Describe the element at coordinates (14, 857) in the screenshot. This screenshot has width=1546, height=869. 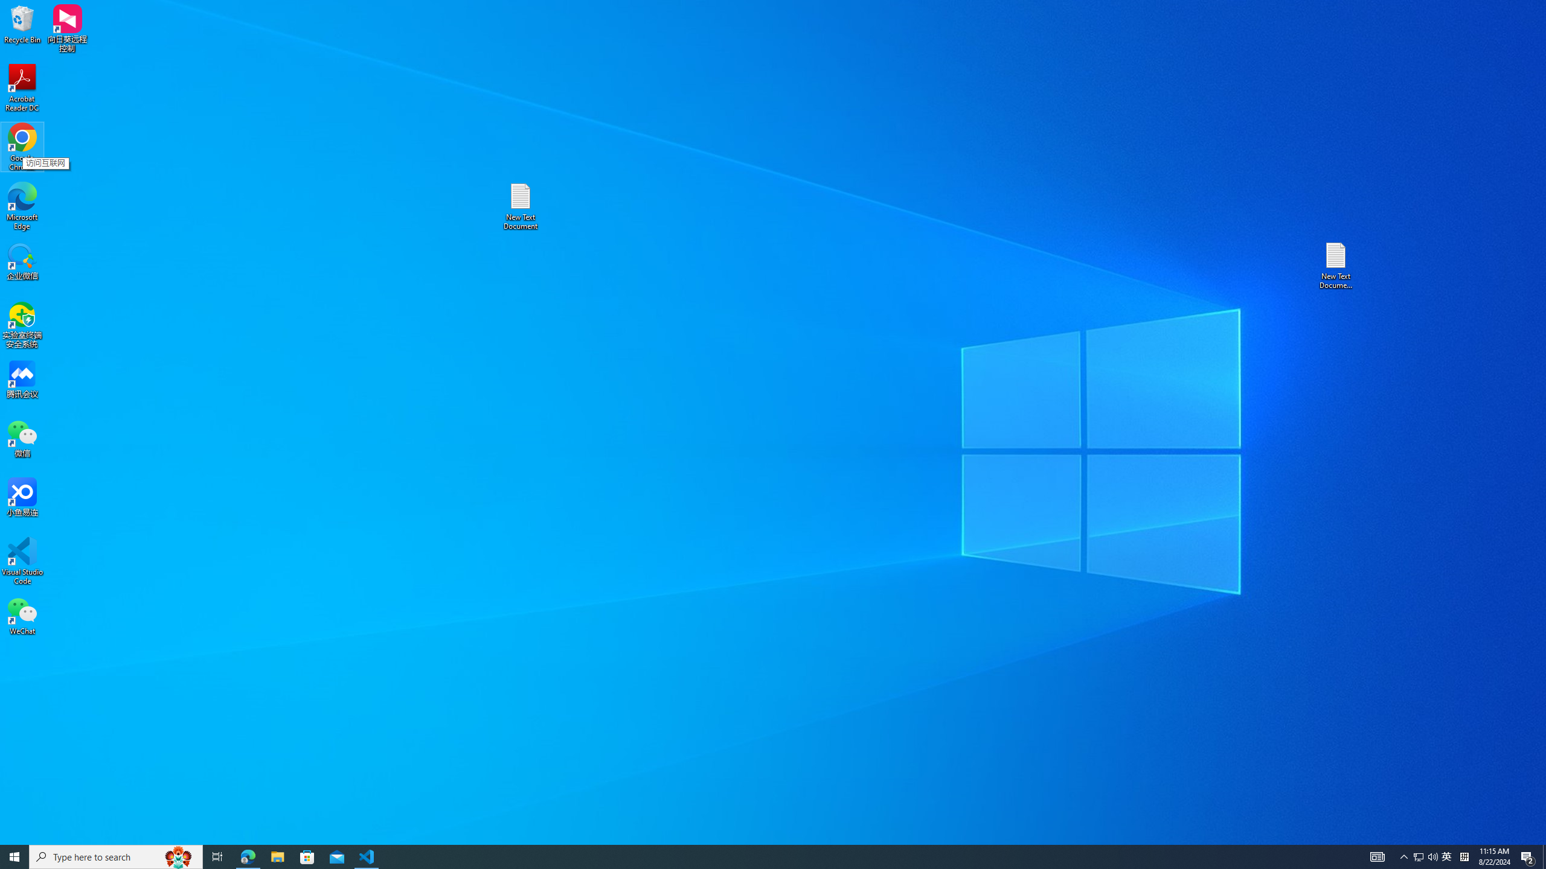
I see `Start` at that location.